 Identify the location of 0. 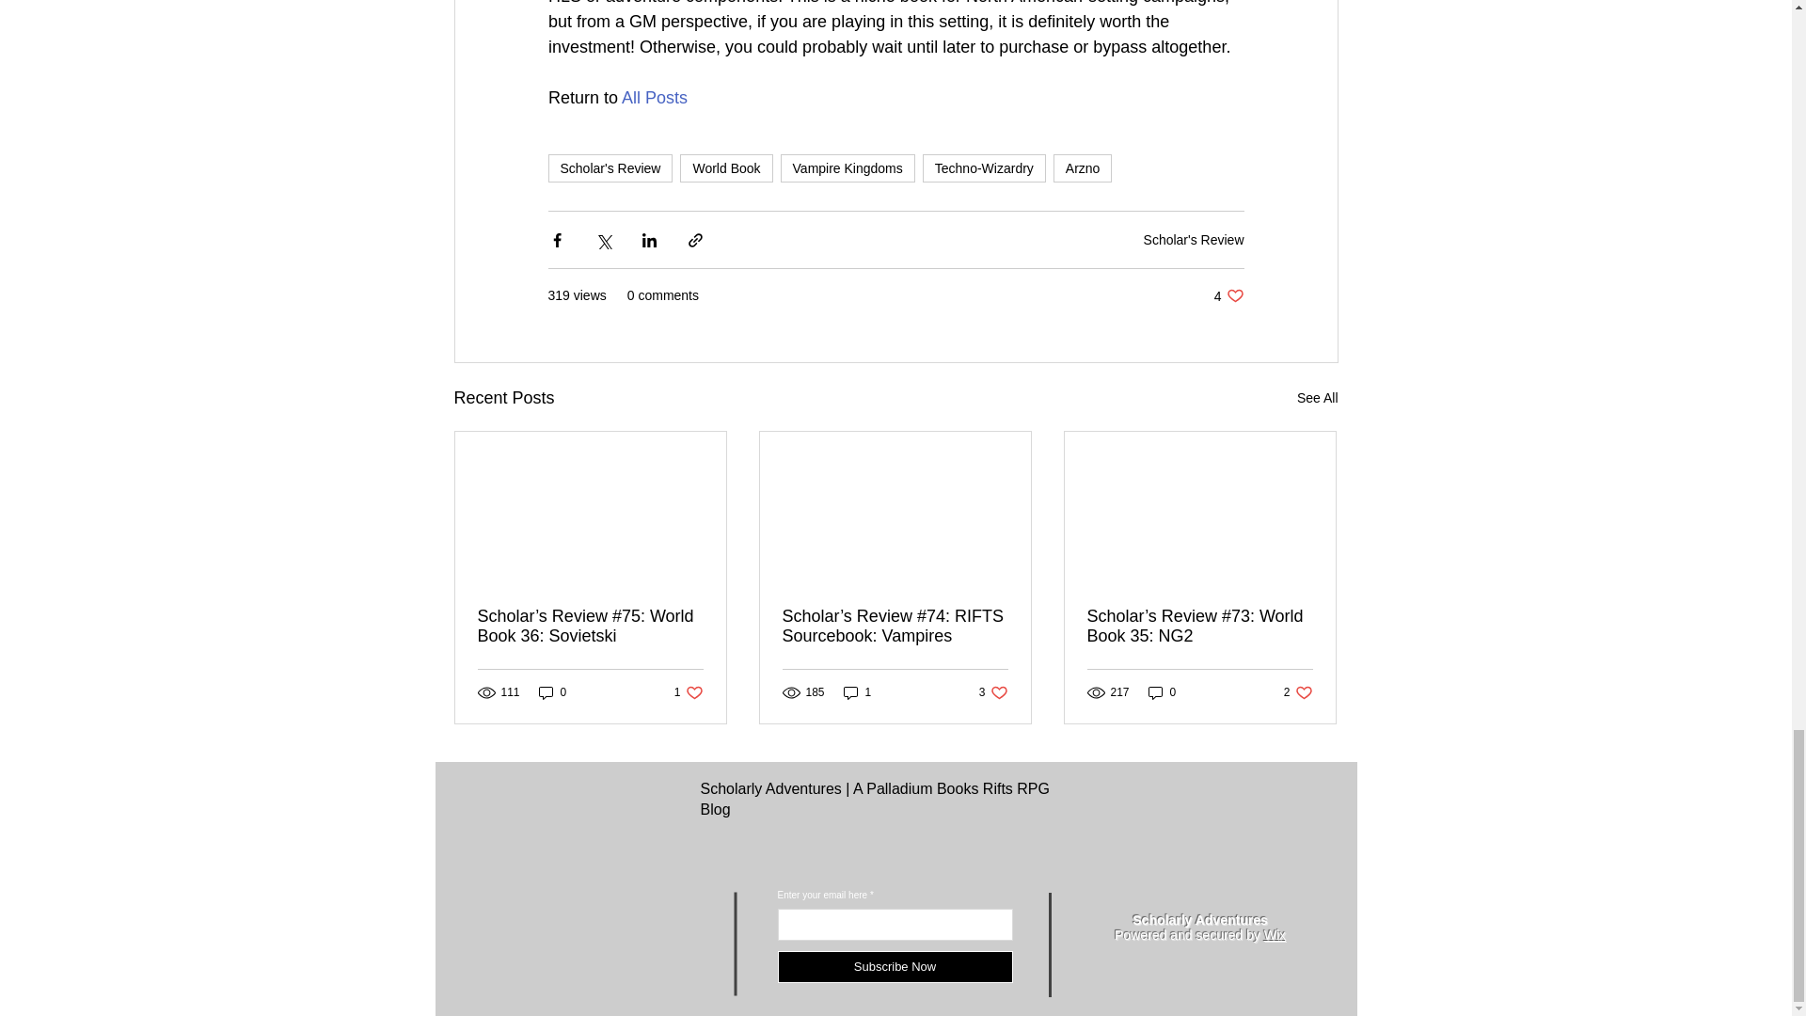
(689, 692).